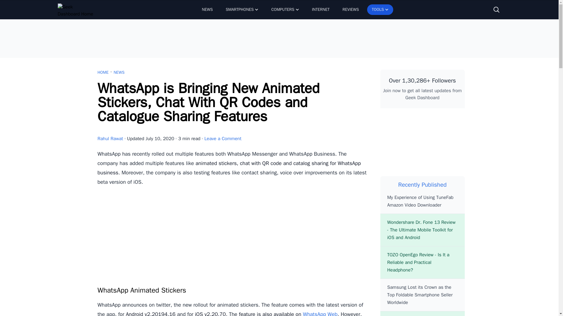  What do you see at coordinates (450, 145) in the screenshot?
I see `Follow Geek Dashboard on Instagram` at bounding box center [450, 145].